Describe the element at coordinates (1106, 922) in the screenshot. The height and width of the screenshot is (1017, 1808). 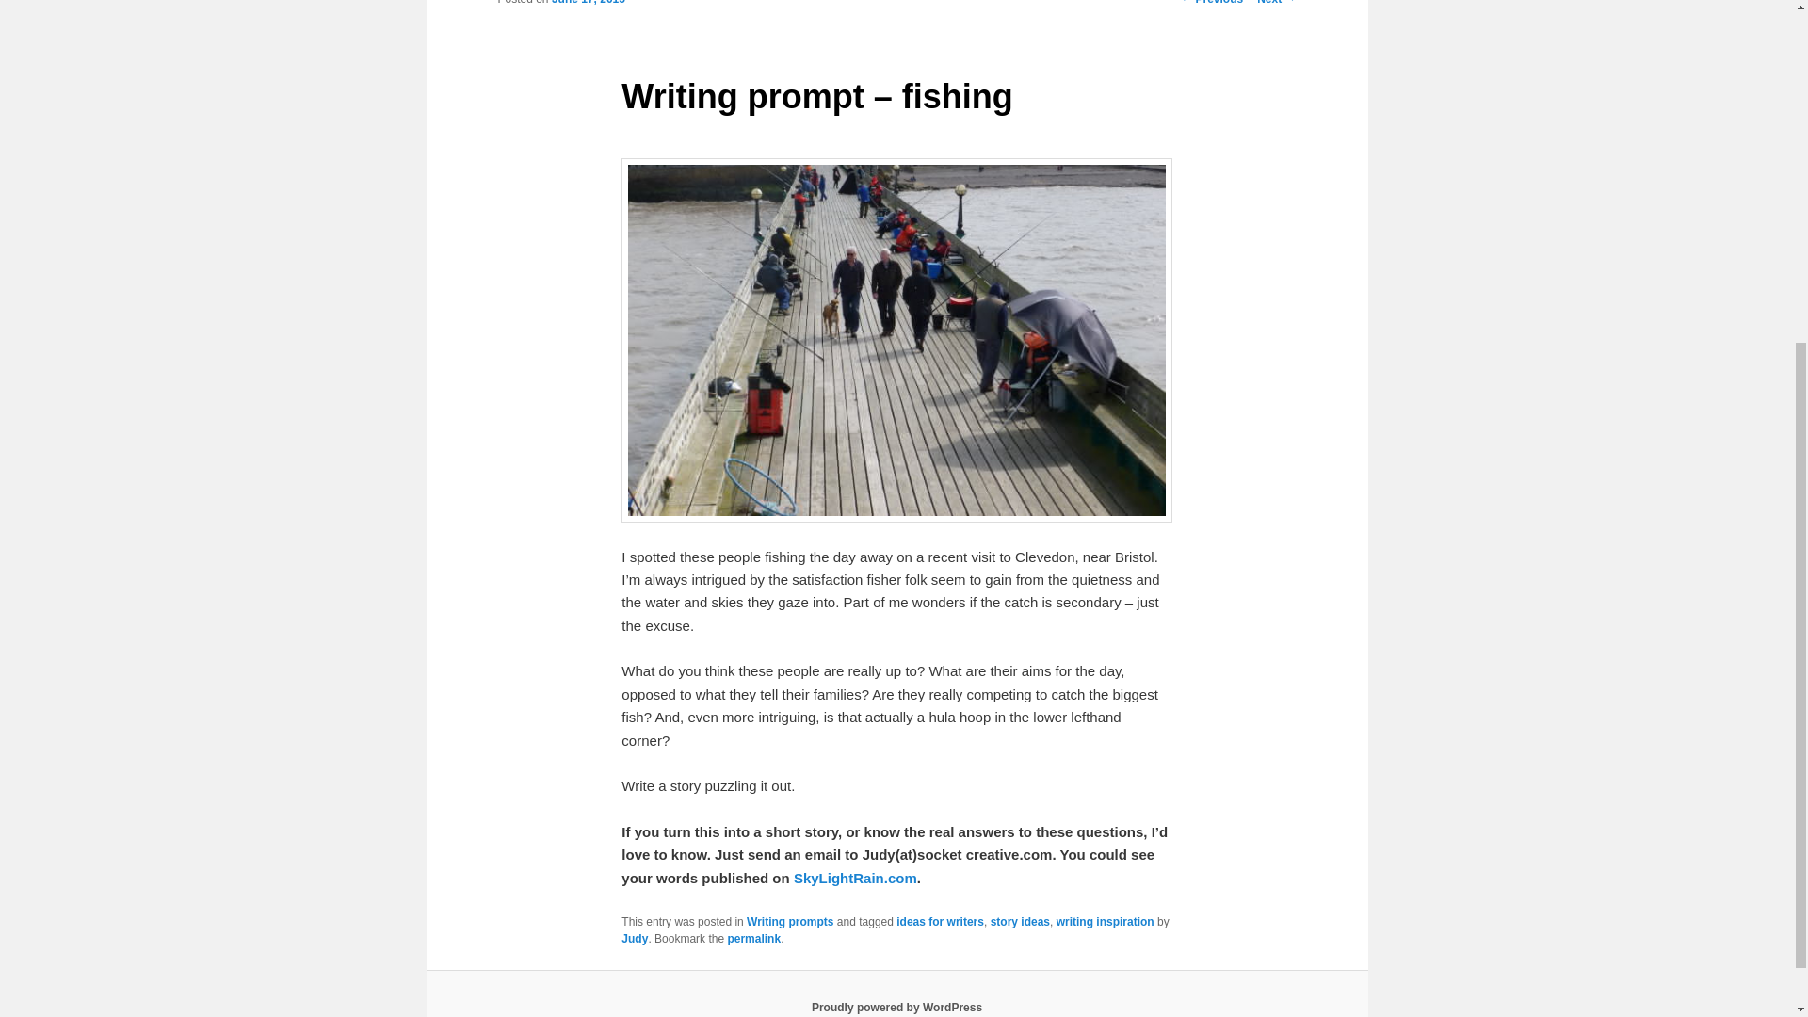
I see `writing inspiration` at that location.